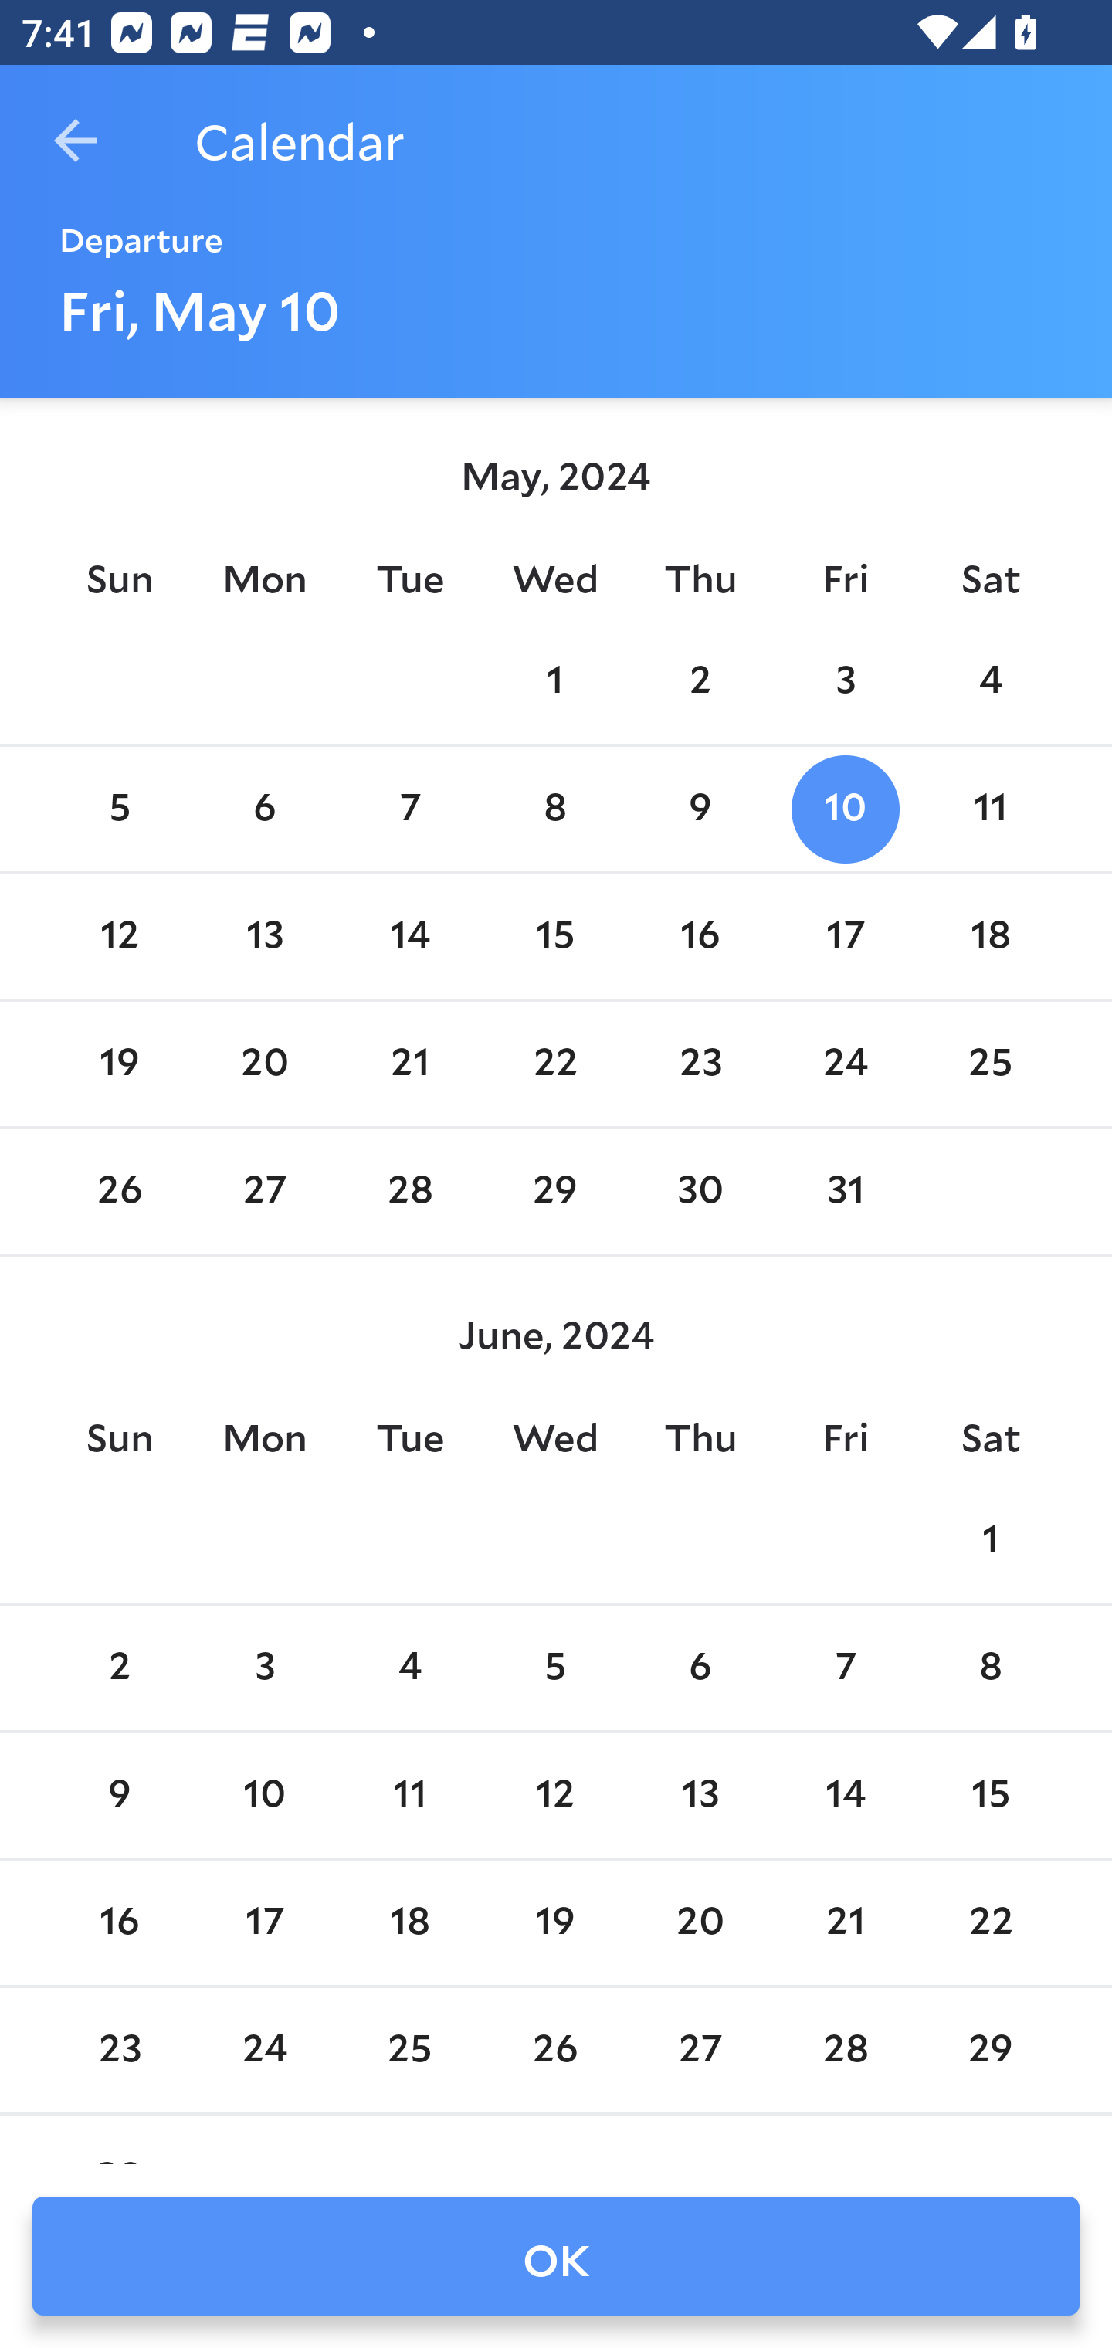 This screenshot has height=2348, width=1112. What do you see at coordinates (409, 936) in the screenshot?
I see `14` at bounding box center [409, 936].